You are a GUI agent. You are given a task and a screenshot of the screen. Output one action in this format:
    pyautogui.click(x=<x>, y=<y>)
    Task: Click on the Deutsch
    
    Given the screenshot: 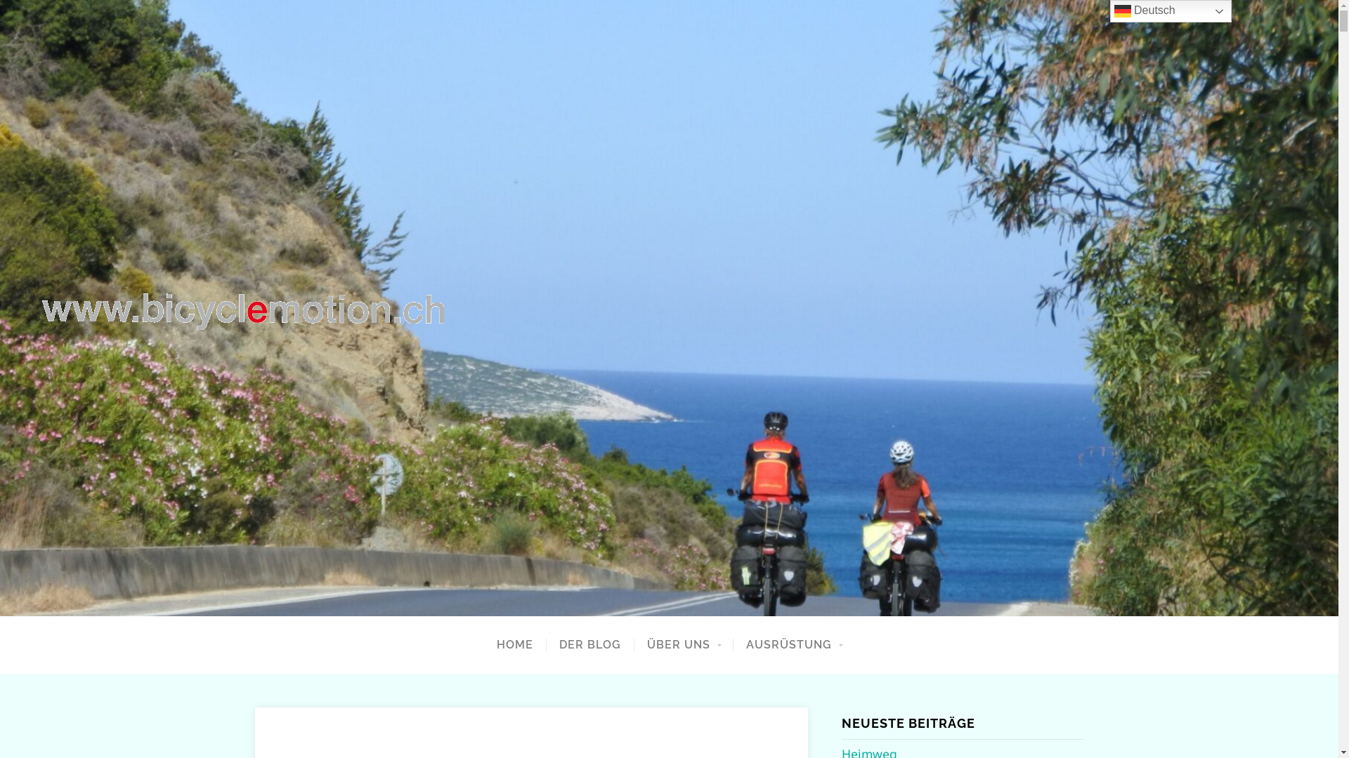 What is the action you would take?
    pyautogui.click(x=1171, y=11)
    